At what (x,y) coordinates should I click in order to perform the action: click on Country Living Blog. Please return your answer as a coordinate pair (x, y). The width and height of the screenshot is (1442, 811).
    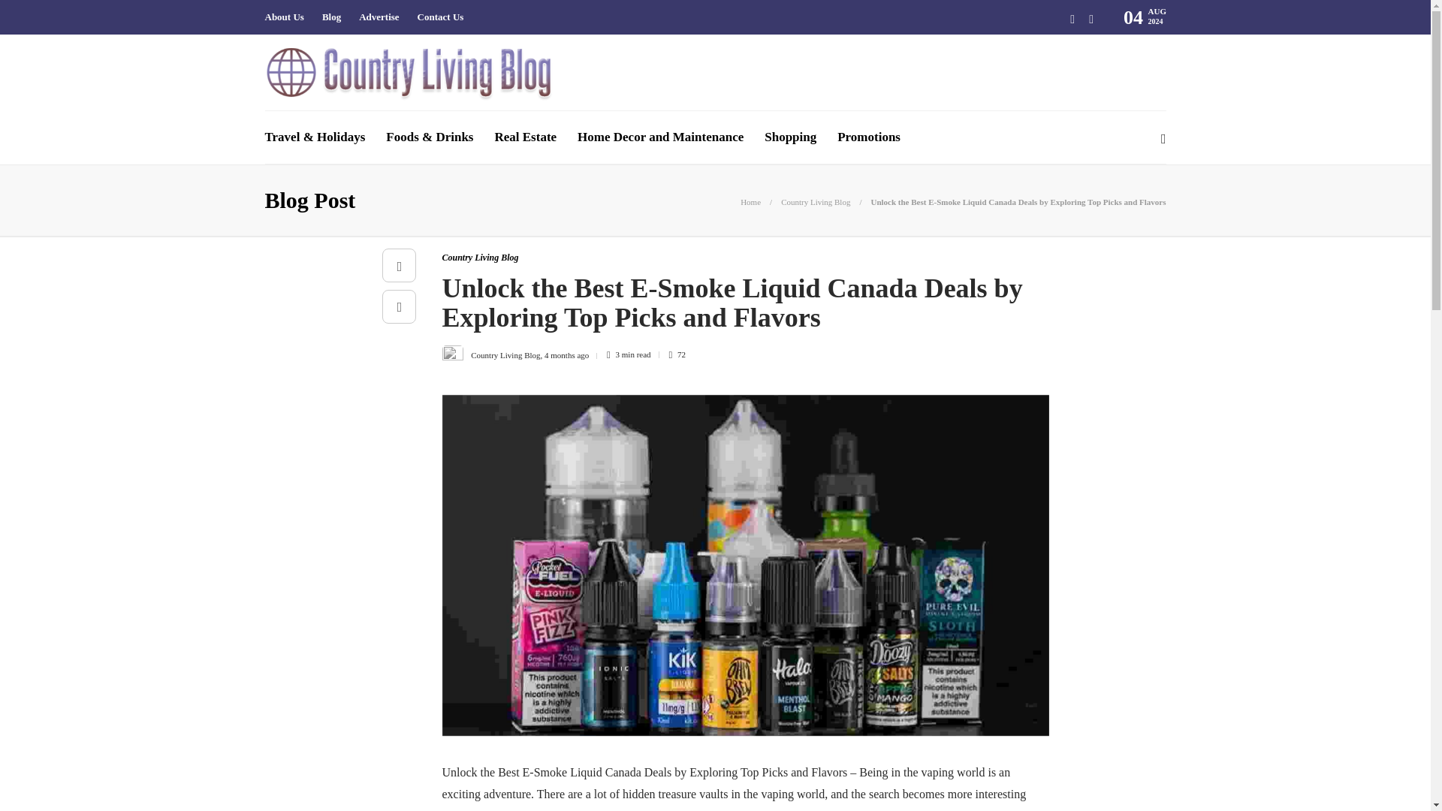
    Looking at the image, I should click on (505, 354).